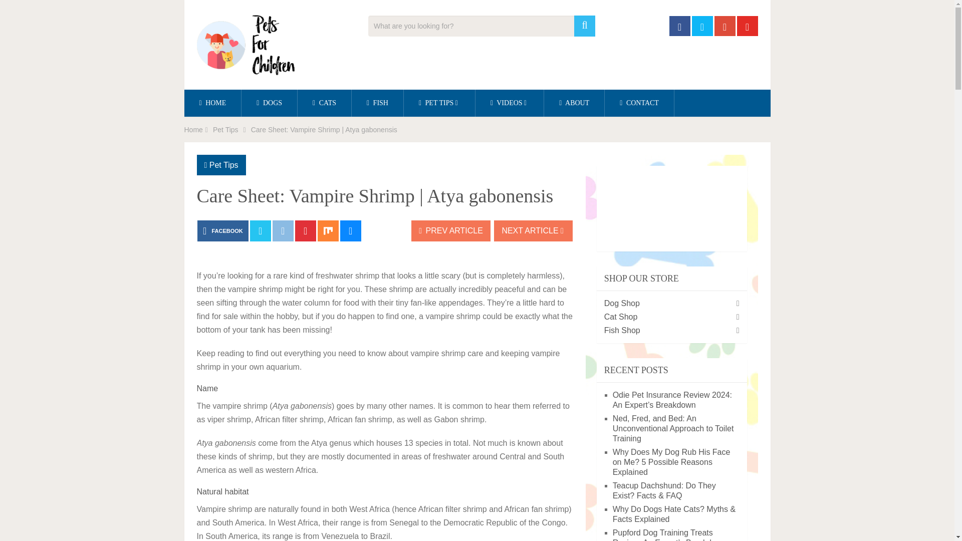  What do you see at coordinates (639, 103) in the screenshot?
I see `CONTACT` at bounding box center [639, 103].